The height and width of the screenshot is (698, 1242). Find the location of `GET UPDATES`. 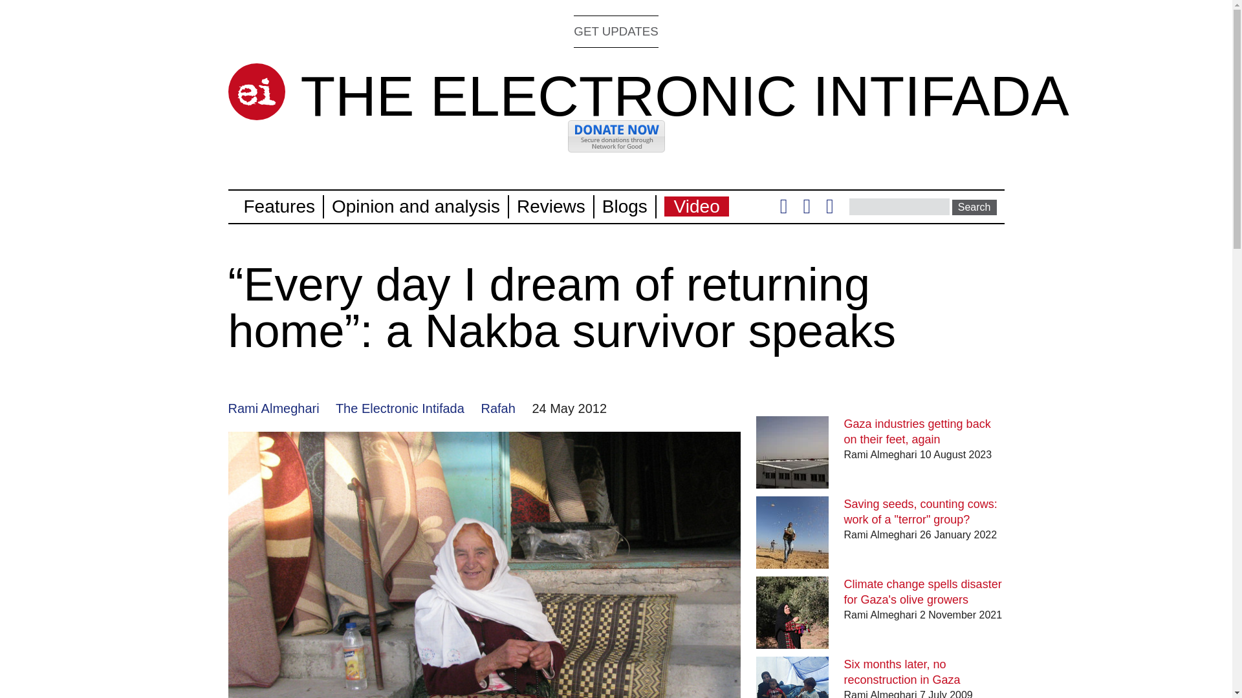

GET UPDATES is located at coordinates (616, 31).